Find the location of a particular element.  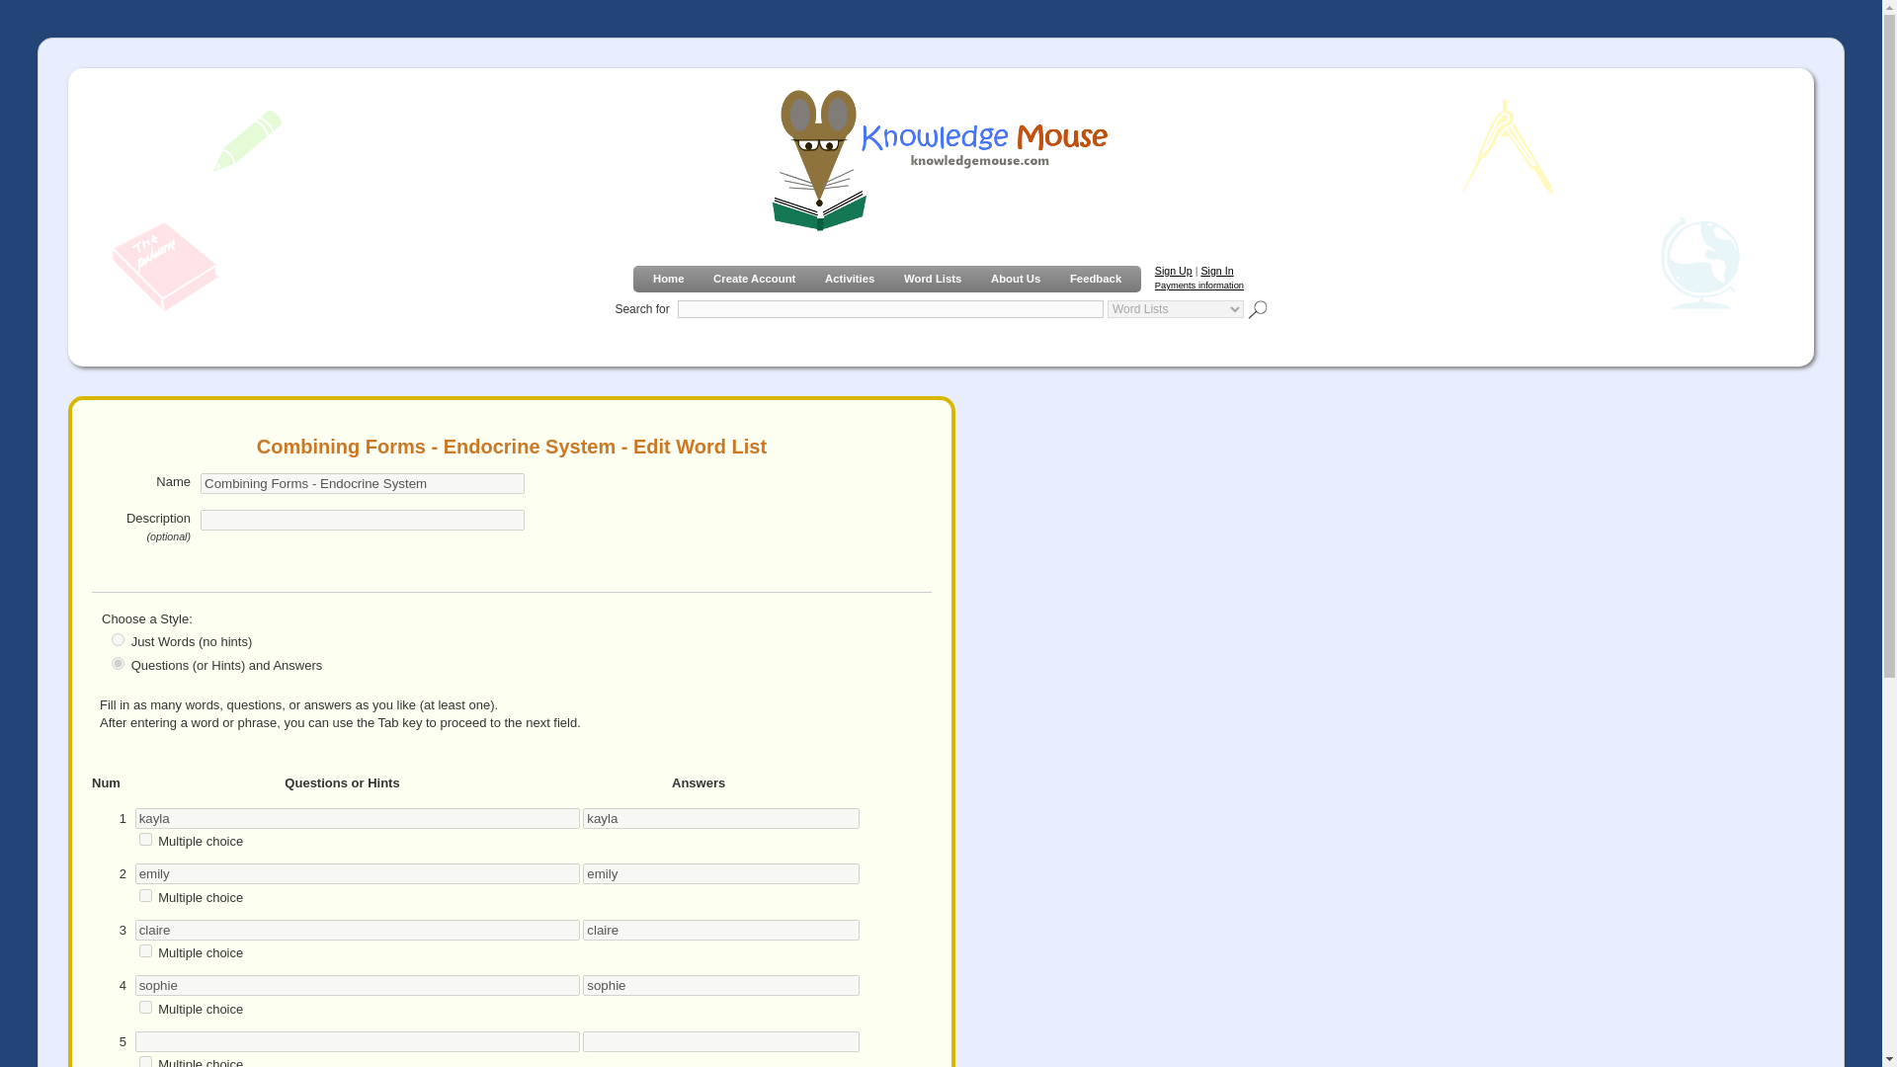

kayla is located at coordinates (720, 818).